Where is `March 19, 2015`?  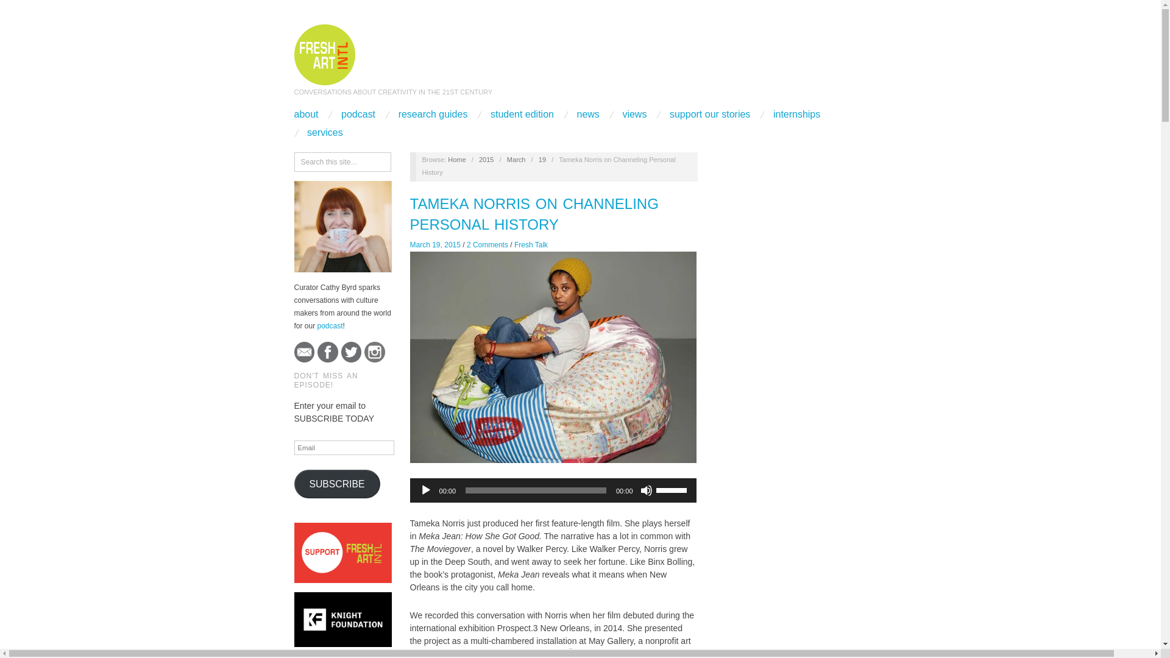
March 19, 2015 is located at coordinates (542, 159).